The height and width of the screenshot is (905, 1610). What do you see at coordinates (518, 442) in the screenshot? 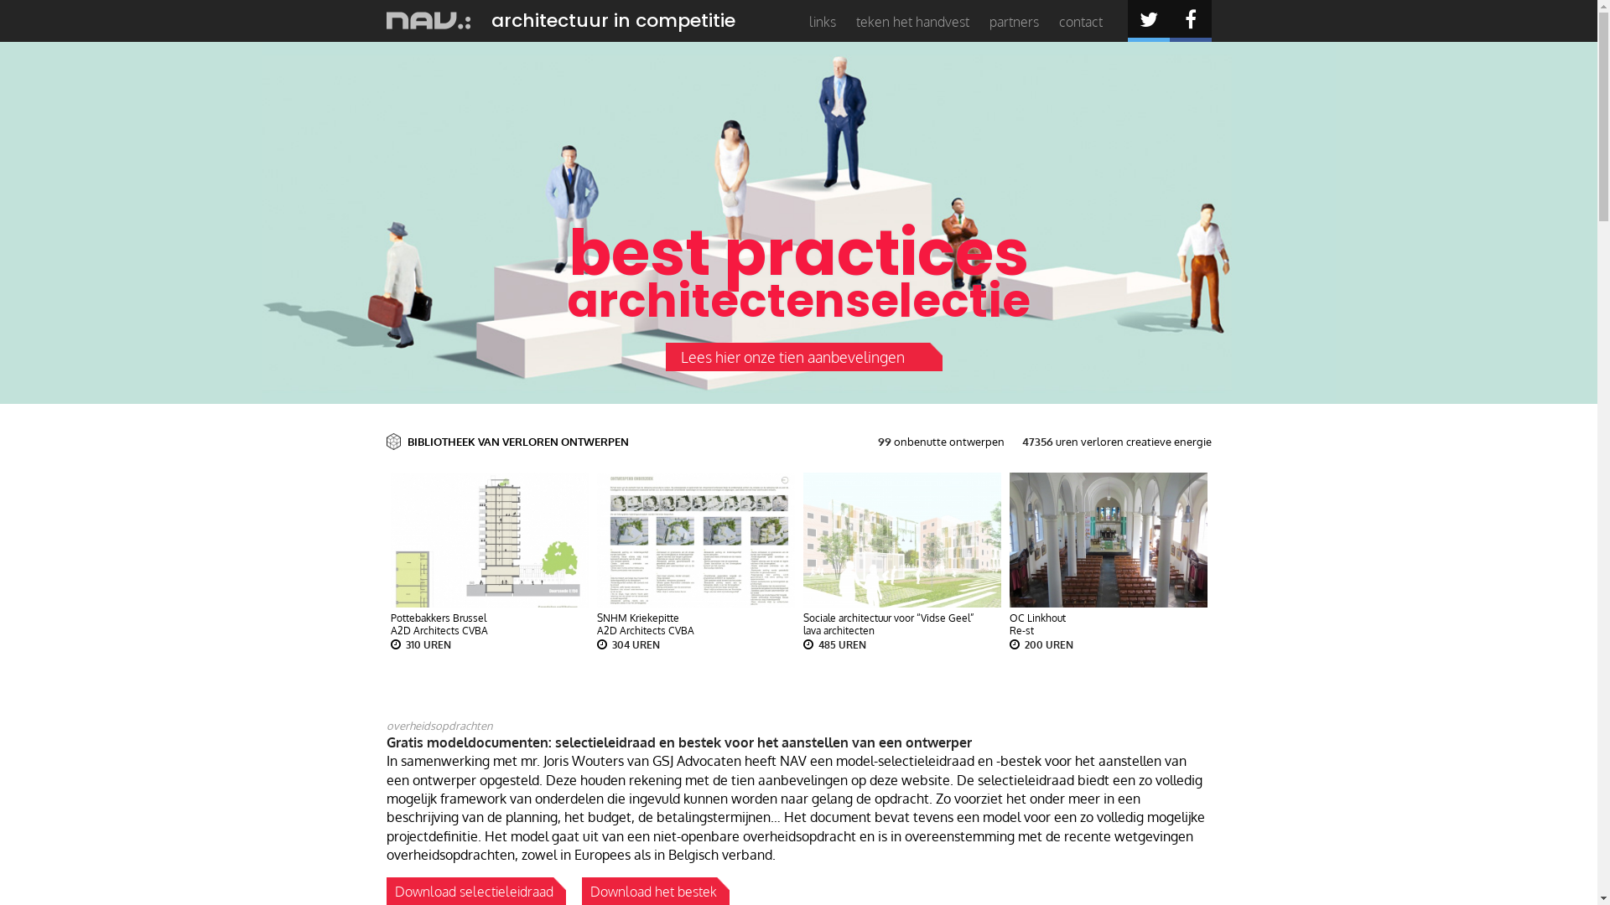
I see `BIBLIOTHEEK VAN VERLOREN ONTWERPEN` at bounding box center [518, 442].